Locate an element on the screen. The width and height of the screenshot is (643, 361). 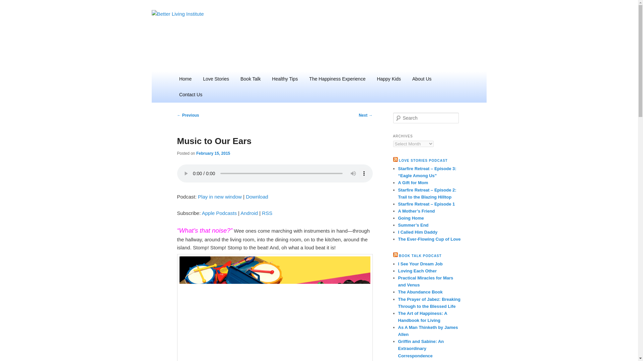
About Us is located at coordinates (422, 79).